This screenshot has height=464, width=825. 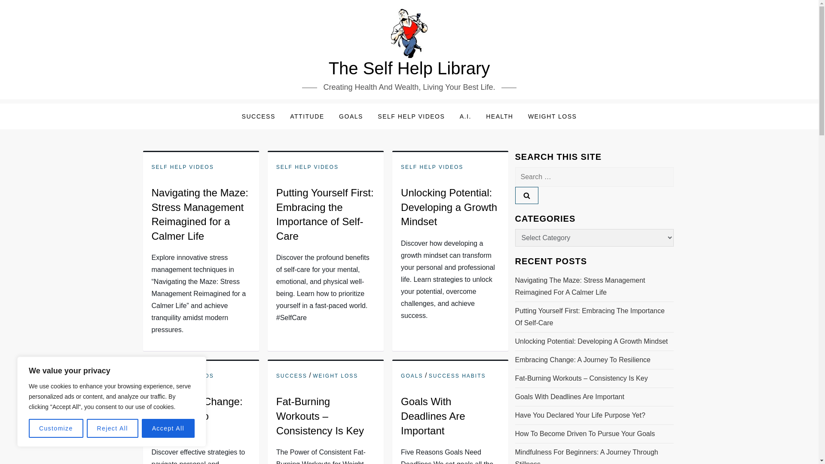 I want to click on WEIGHT LOSS, so click(x=552, y=116).